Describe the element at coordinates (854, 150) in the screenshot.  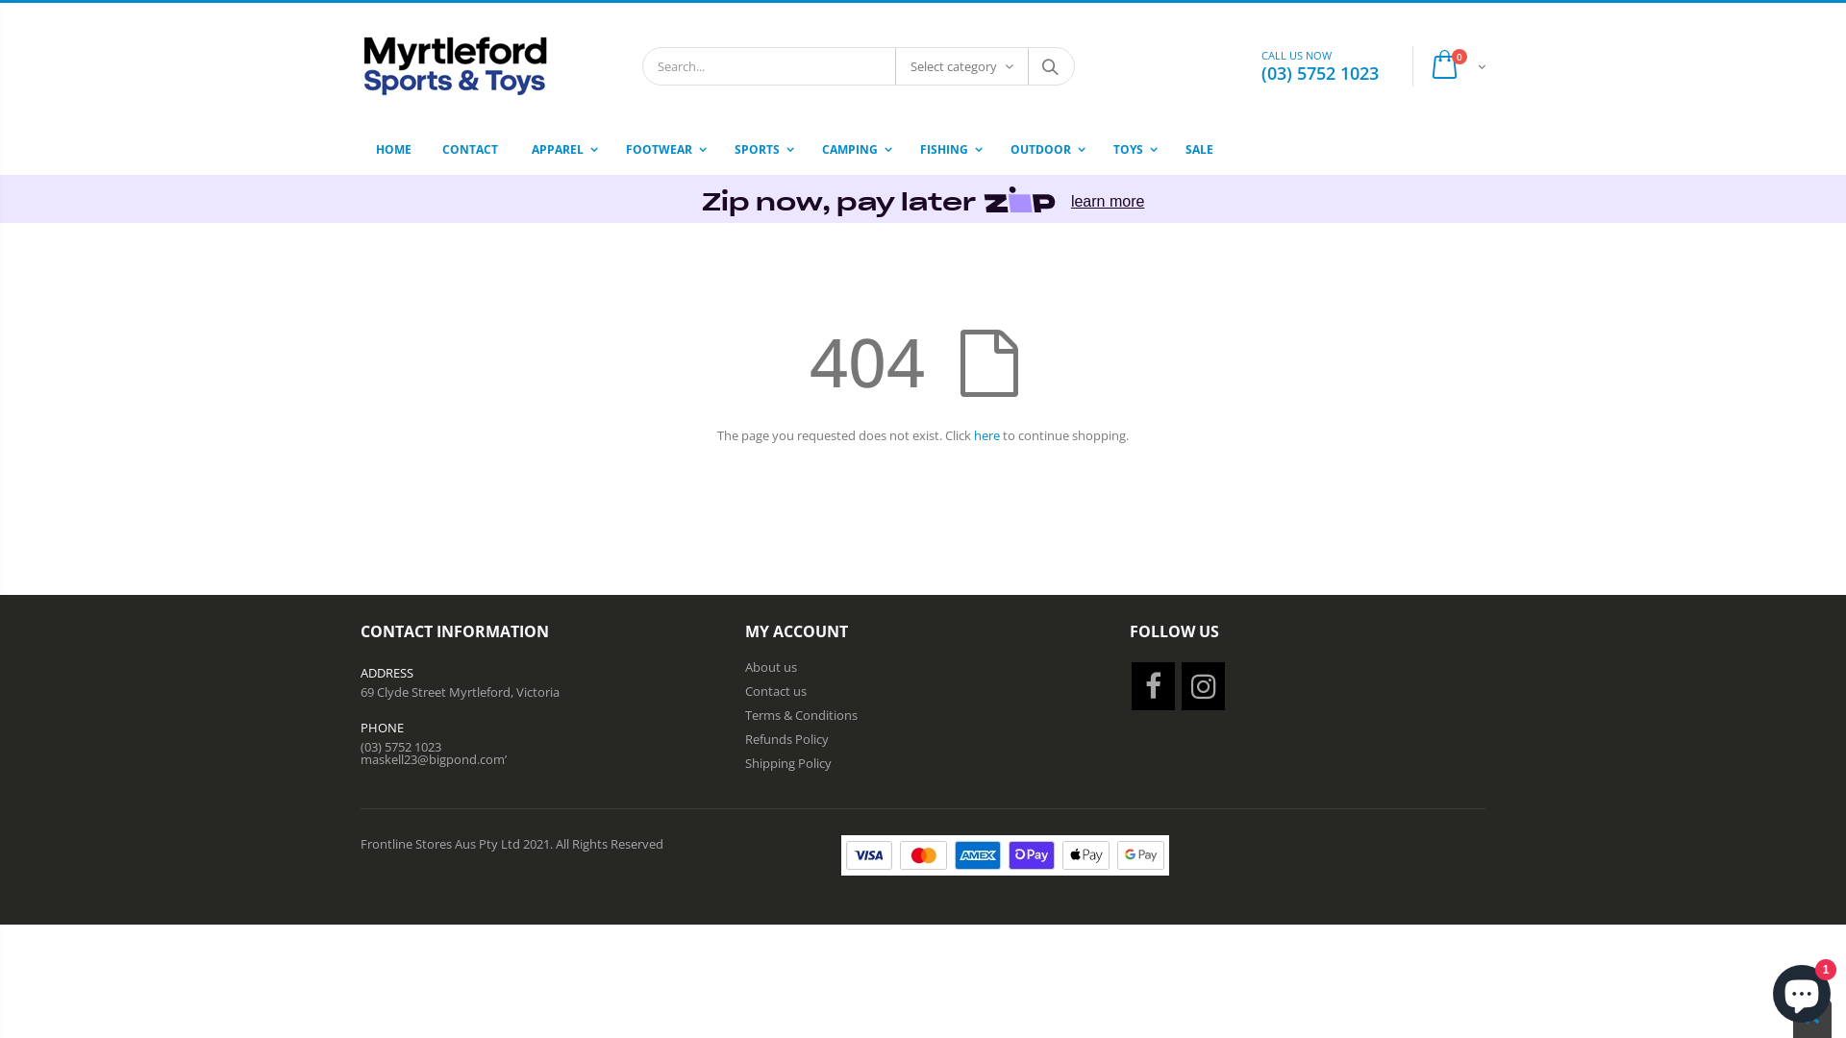
I see `CAMPING` at that location.